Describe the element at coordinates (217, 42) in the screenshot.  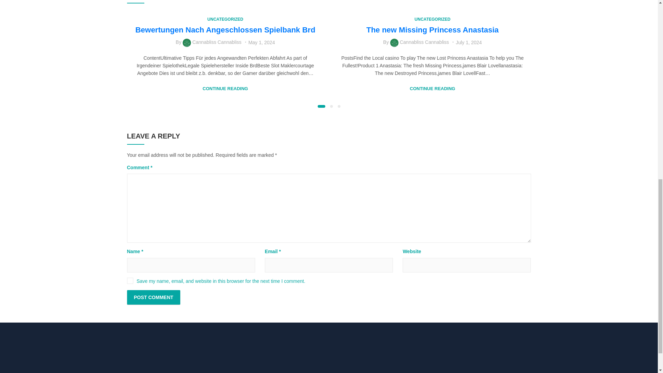
I see `Cannabliss Cannabliss` at that location.